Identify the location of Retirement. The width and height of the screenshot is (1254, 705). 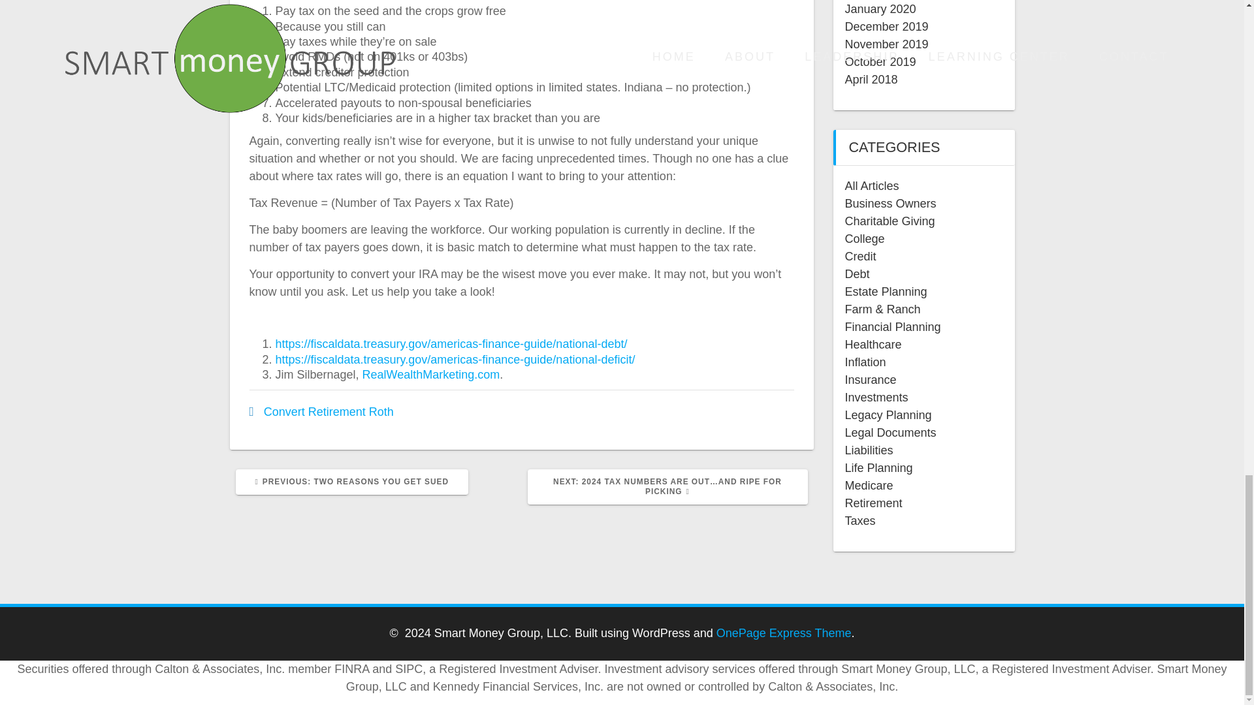
(283, 412).